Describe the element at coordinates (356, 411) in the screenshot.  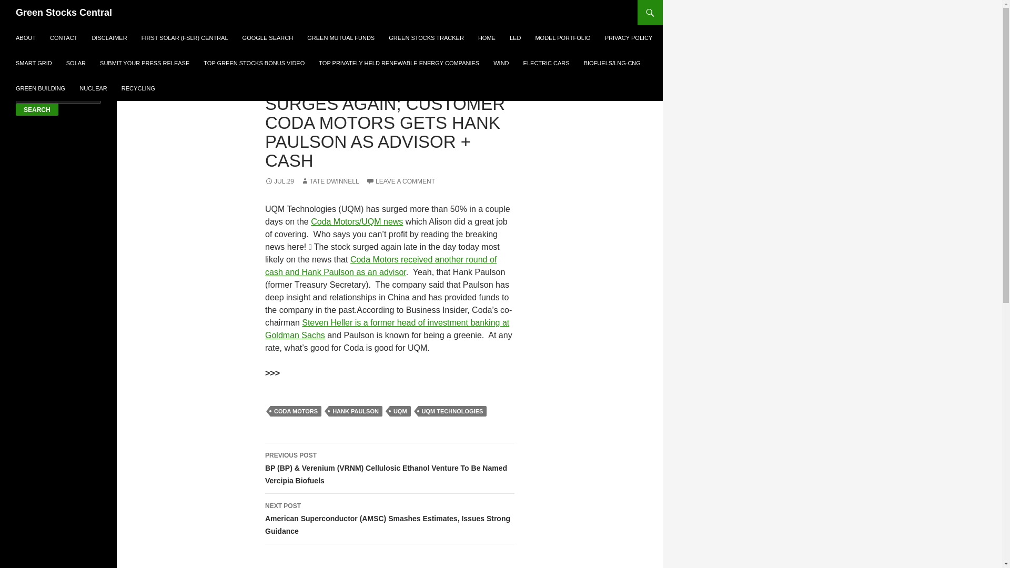
I see `HANK PAULSON` at that location.